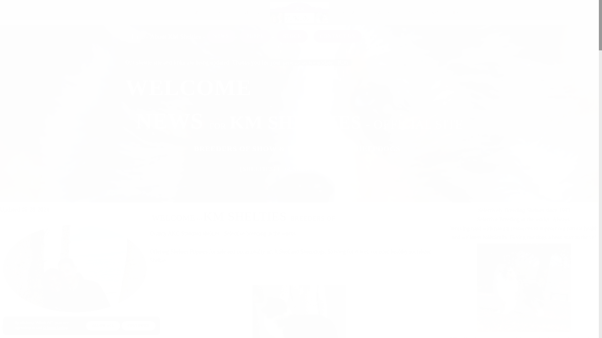 The image size is (602, 338). Describe the element at coordinates (381, 37) in the screenshot. I see `Tim Kim Oils` at that location.